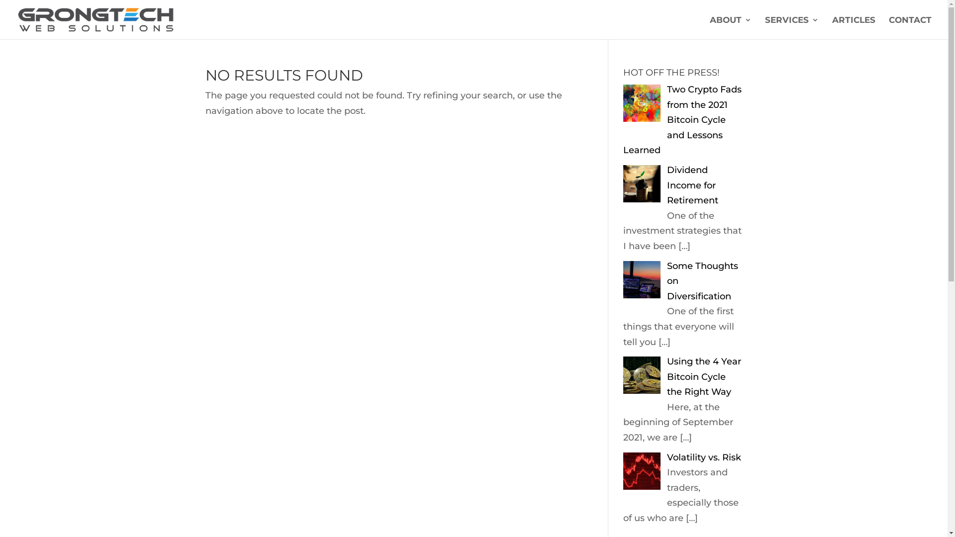 The image size is (955, 537). I want to click on CONTACT, so click(910, 28).